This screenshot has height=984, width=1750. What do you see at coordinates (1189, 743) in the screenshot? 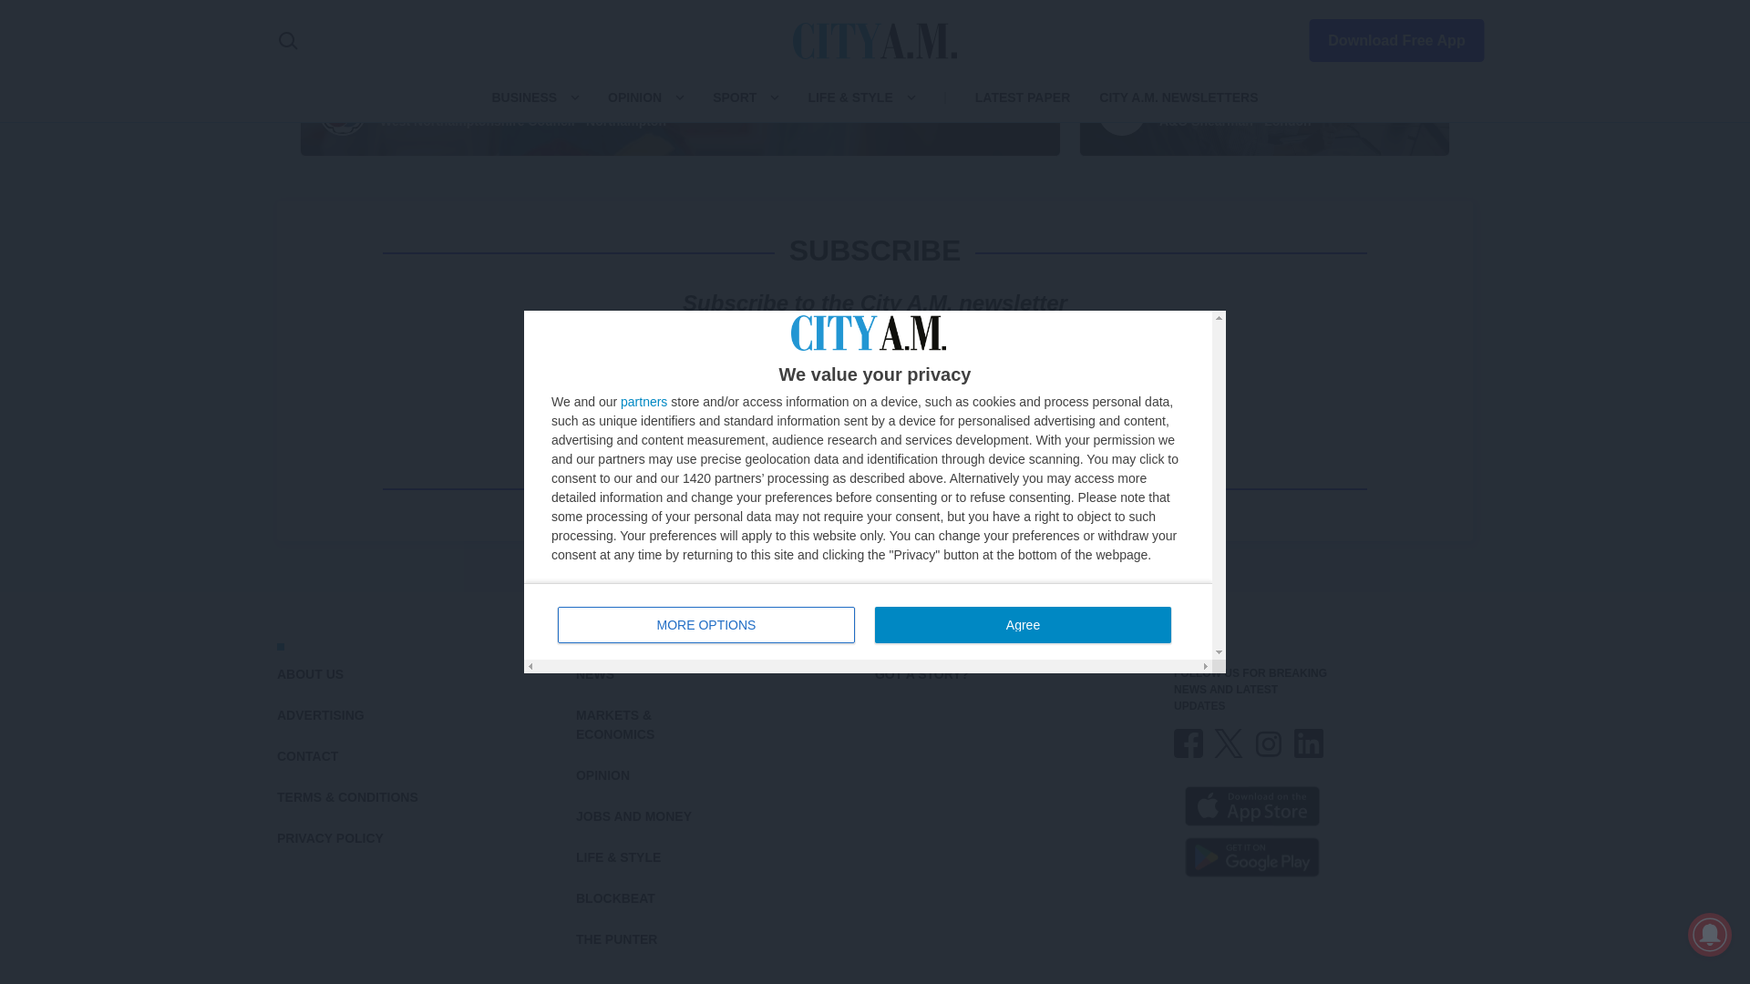
I see `FACEBOOK` at bounding box center [1189, 743].